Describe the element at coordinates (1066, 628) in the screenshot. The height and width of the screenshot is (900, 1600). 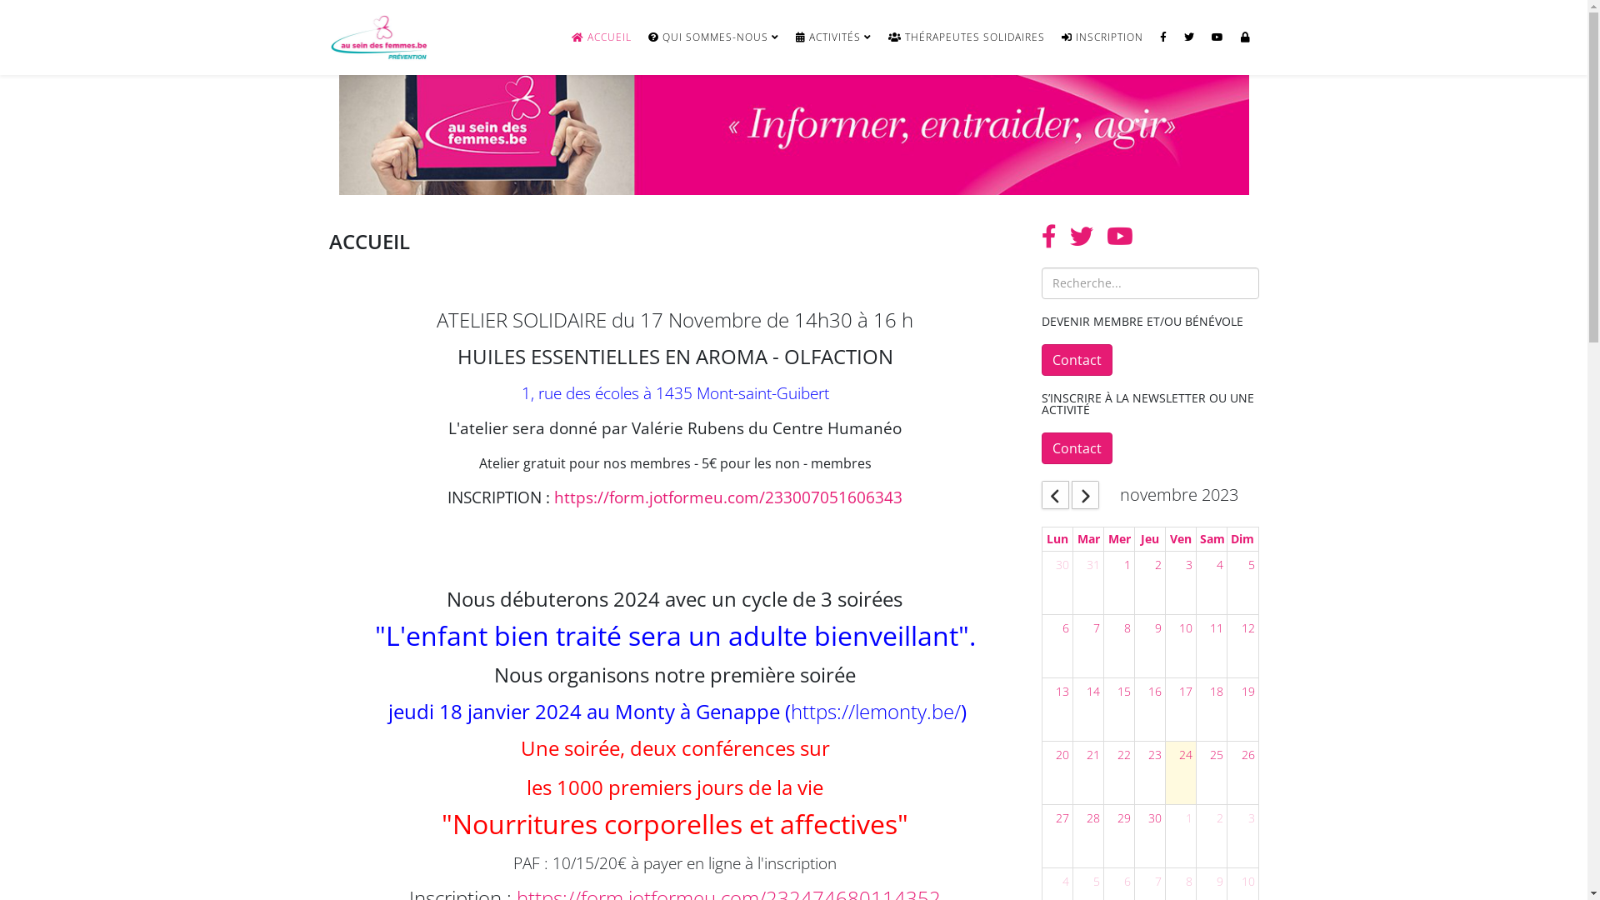
I see `6` at that location.